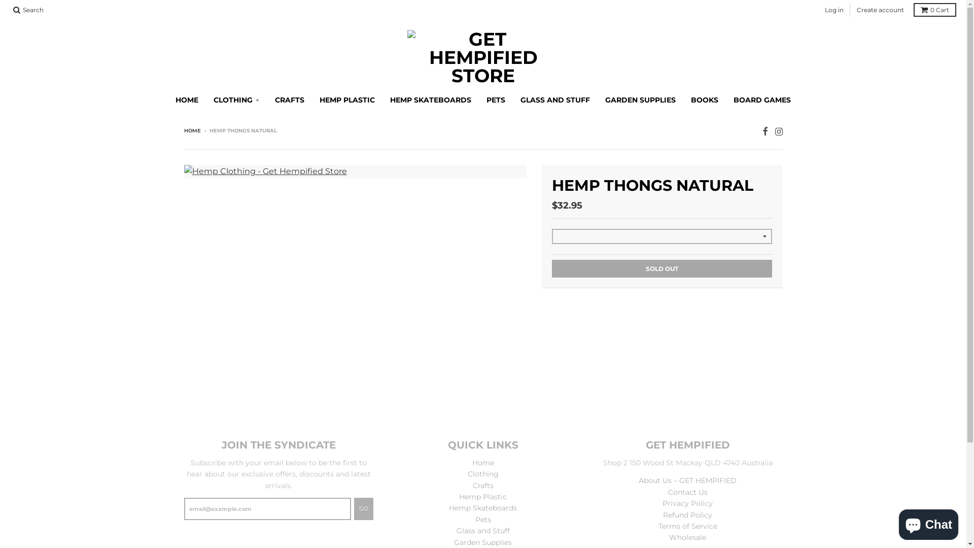 The width and height of the screenshot is (974, 548). I want to click on HOME, so click(187, 100).